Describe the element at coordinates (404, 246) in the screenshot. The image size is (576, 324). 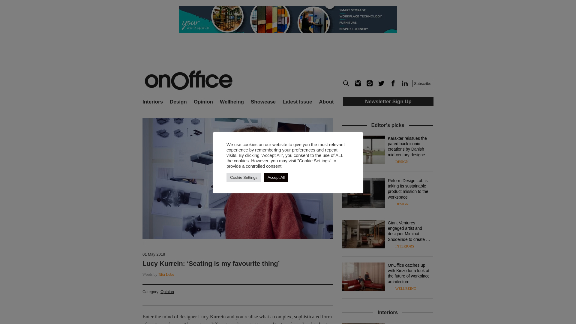
I see `INTERIORS` at that location.